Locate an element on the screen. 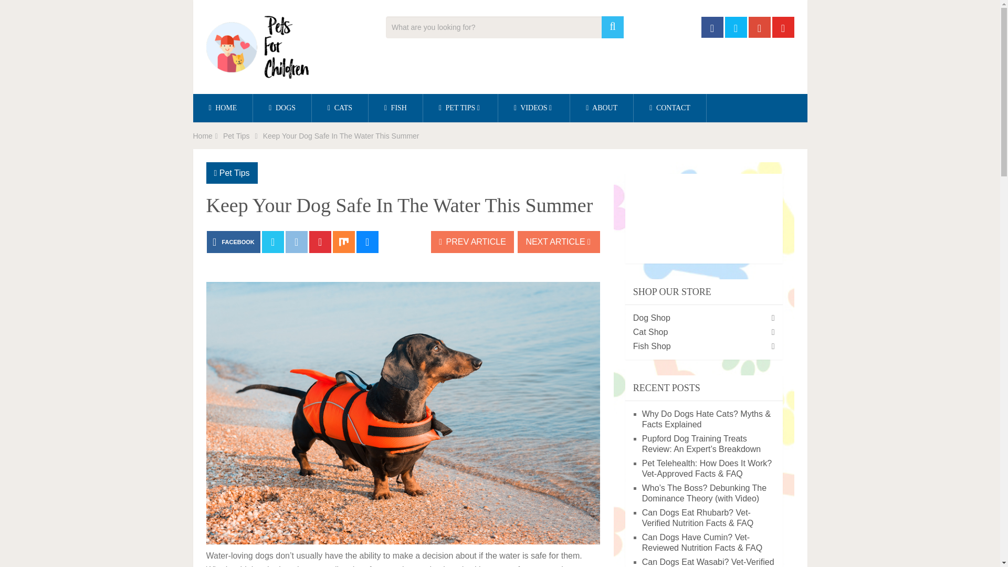  PET TIPS is located at coordinates (460, 108).